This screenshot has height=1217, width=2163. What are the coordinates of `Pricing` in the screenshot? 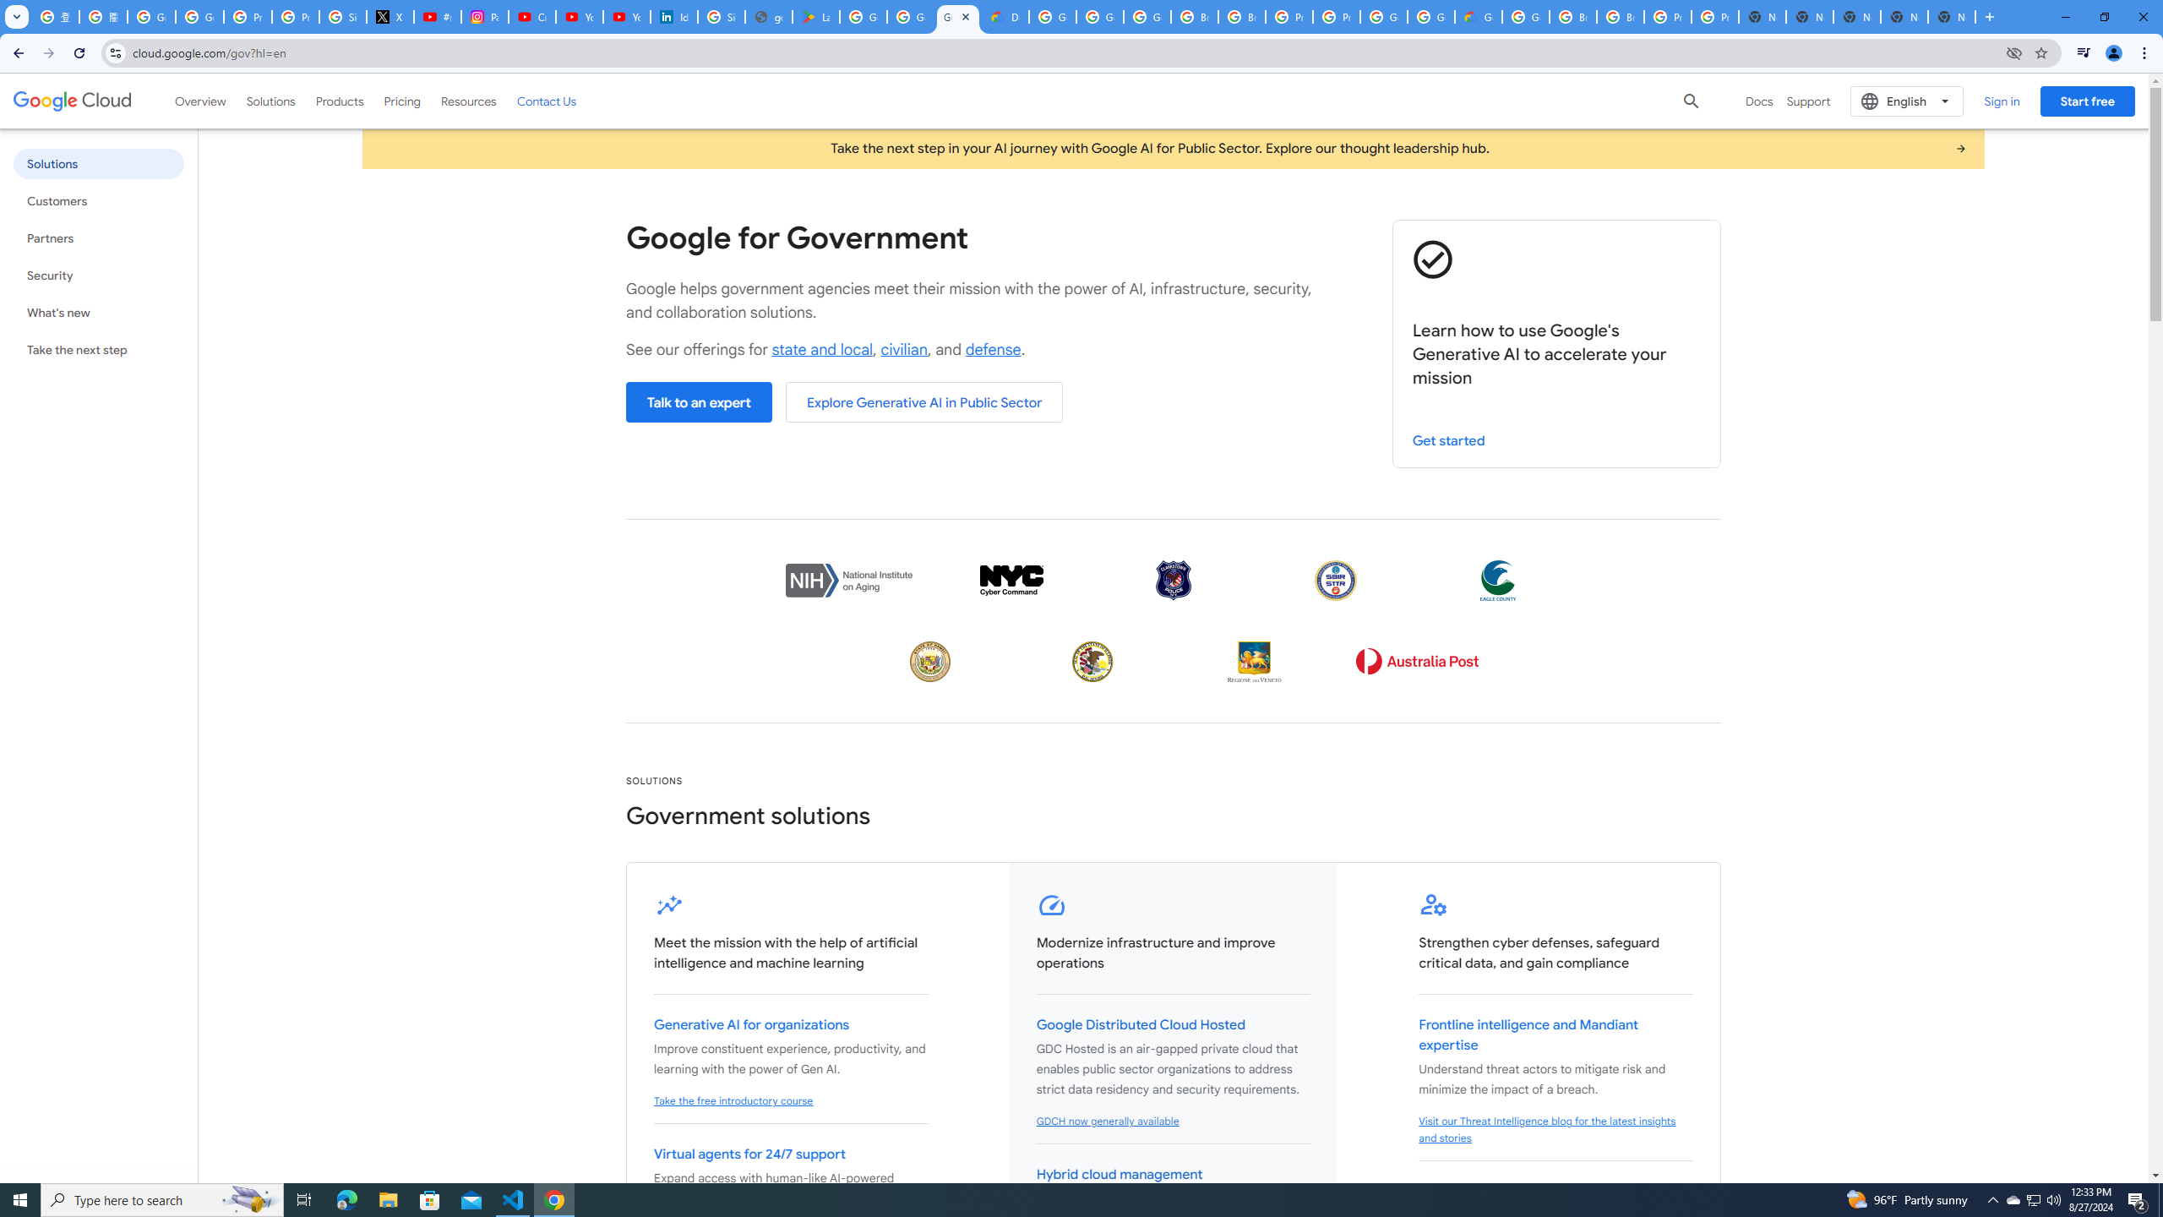 It's located at (402, 101).